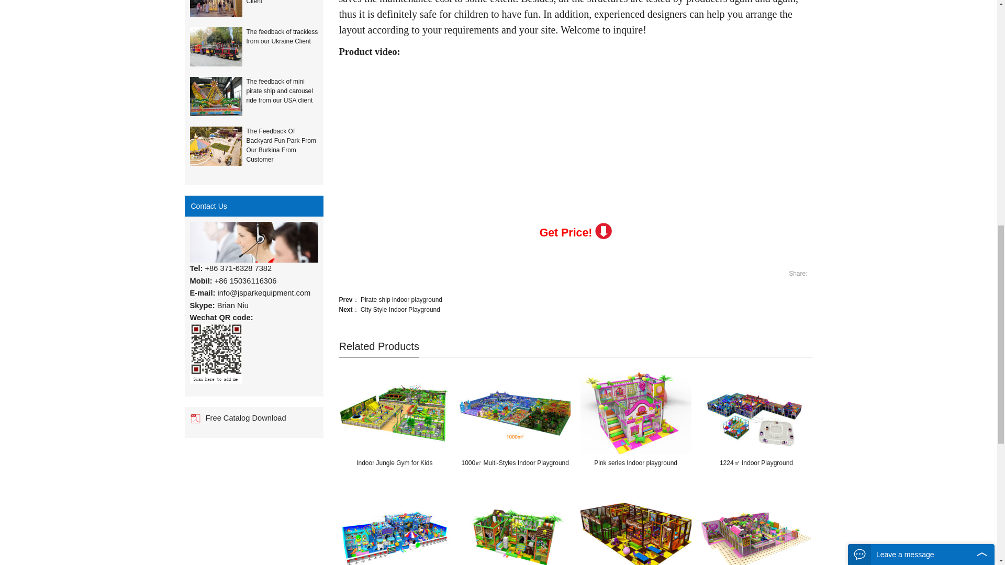 The height and width of the screenshot is (565, 1005). I want to click on Indoor Jungle Gym for Kids, so click(395, 412).